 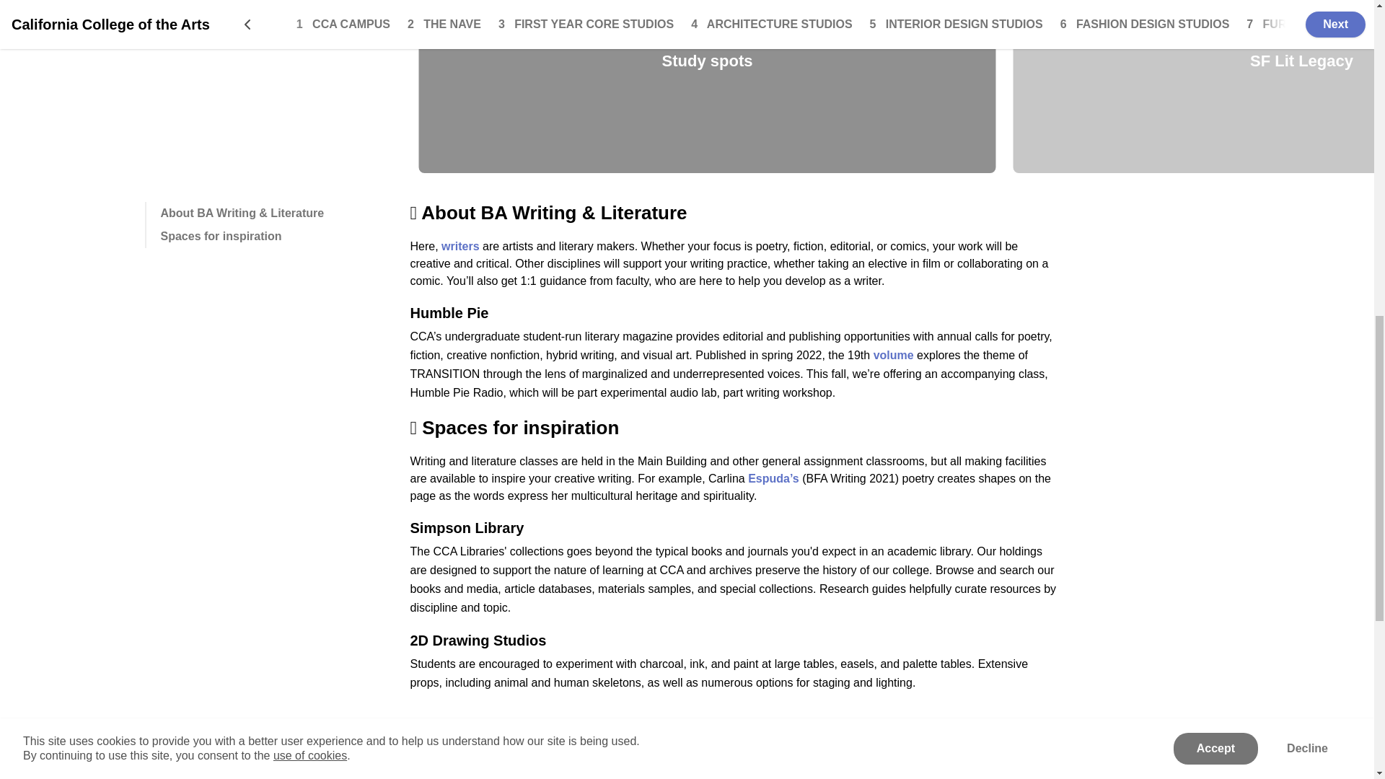 What do you see at coordinates (894, 355) in the screenshot?
I see `volume` at bounding box center [894, 355].